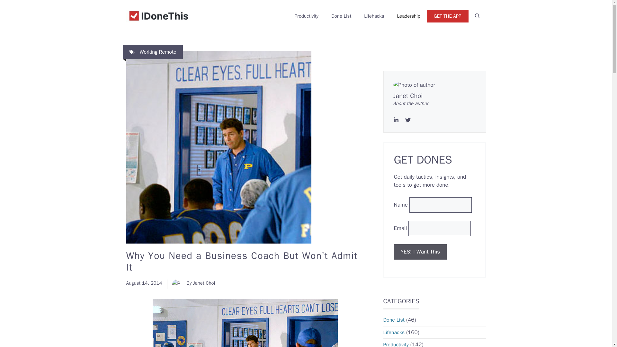 This screenshot has height=347, width=617. What do you see at coordinates (409, 16) in the screenshot?
I see `Leadership` at bounding box center [409, 16].